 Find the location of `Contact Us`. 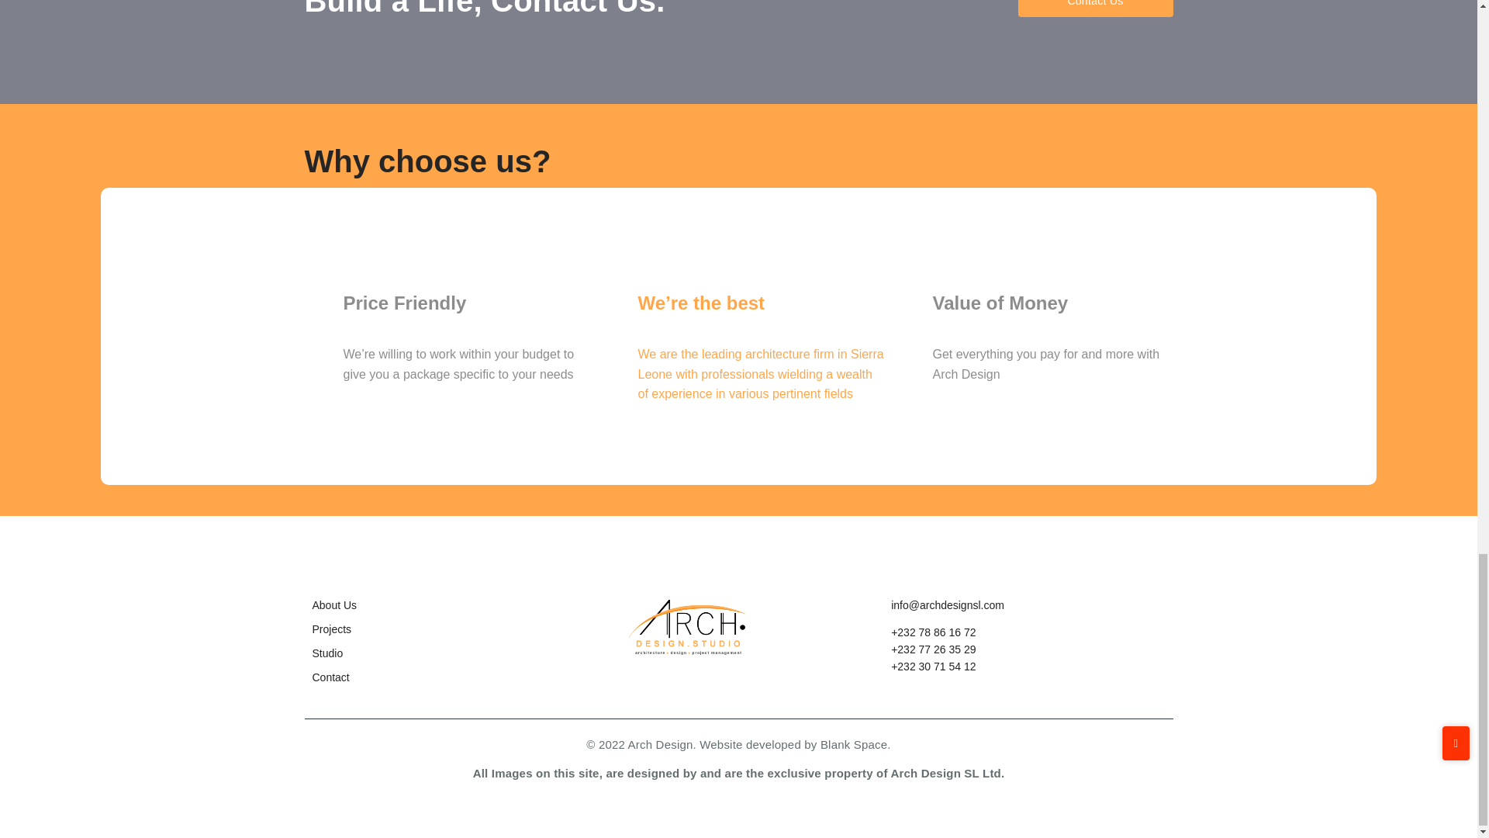

Contact Us is located at coordinates (1095, 8).